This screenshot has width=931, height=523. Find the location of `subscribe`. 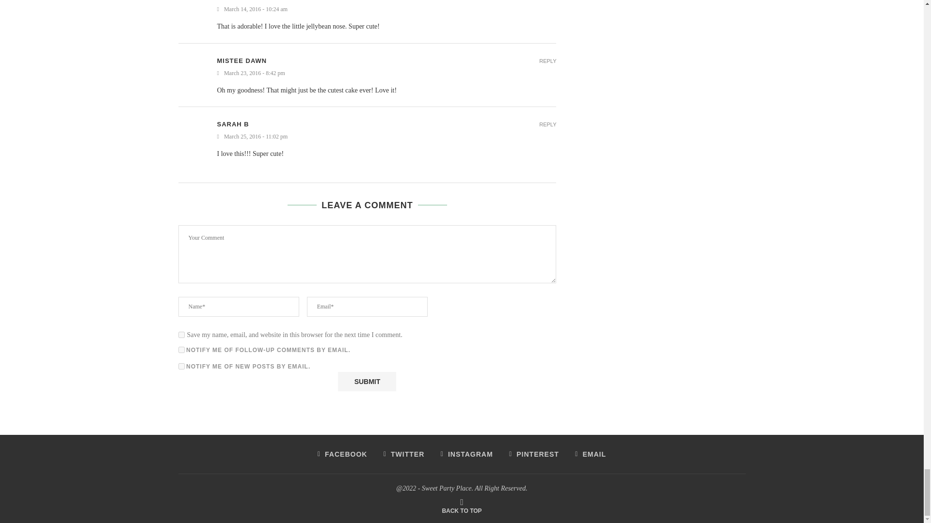

subscribe is located at coordinates (181, 366).